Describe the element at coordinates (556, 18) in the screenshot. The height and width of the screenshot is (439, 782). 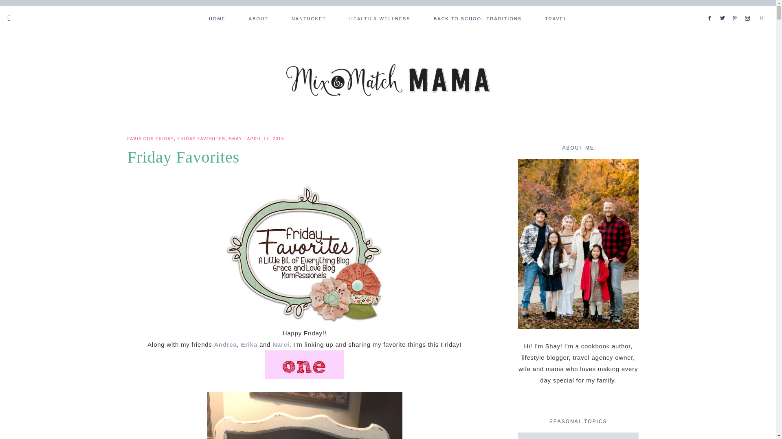
I see `TRAVEL` at that location.